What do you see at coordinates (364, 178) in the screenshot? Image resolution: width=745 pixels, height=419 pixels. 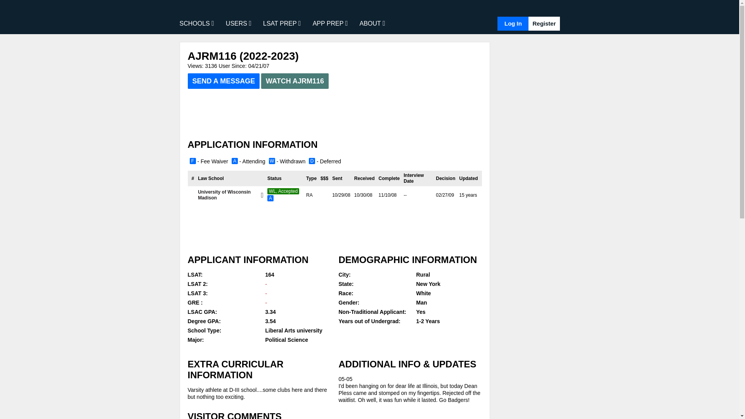 I see `Received` at bounding box center [364, 178].